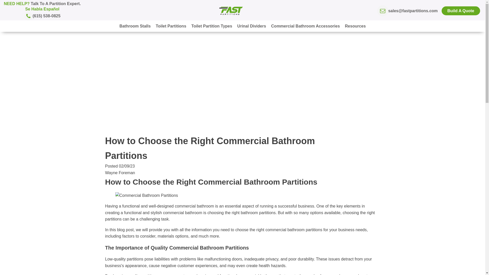 The width and height of the screenshot is (489, 275). What do you see at coordinates (461, 11) in the screenshot?
I see `Build A Quote` at bounding box center [461, 11].